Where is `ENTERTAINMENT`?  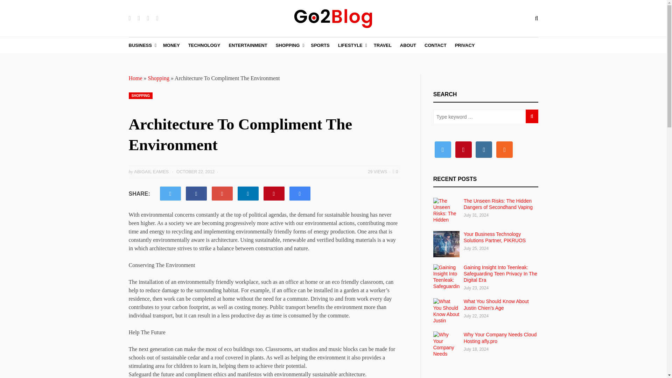
ENTERTAINMENT is located at coordinates (247, 45).